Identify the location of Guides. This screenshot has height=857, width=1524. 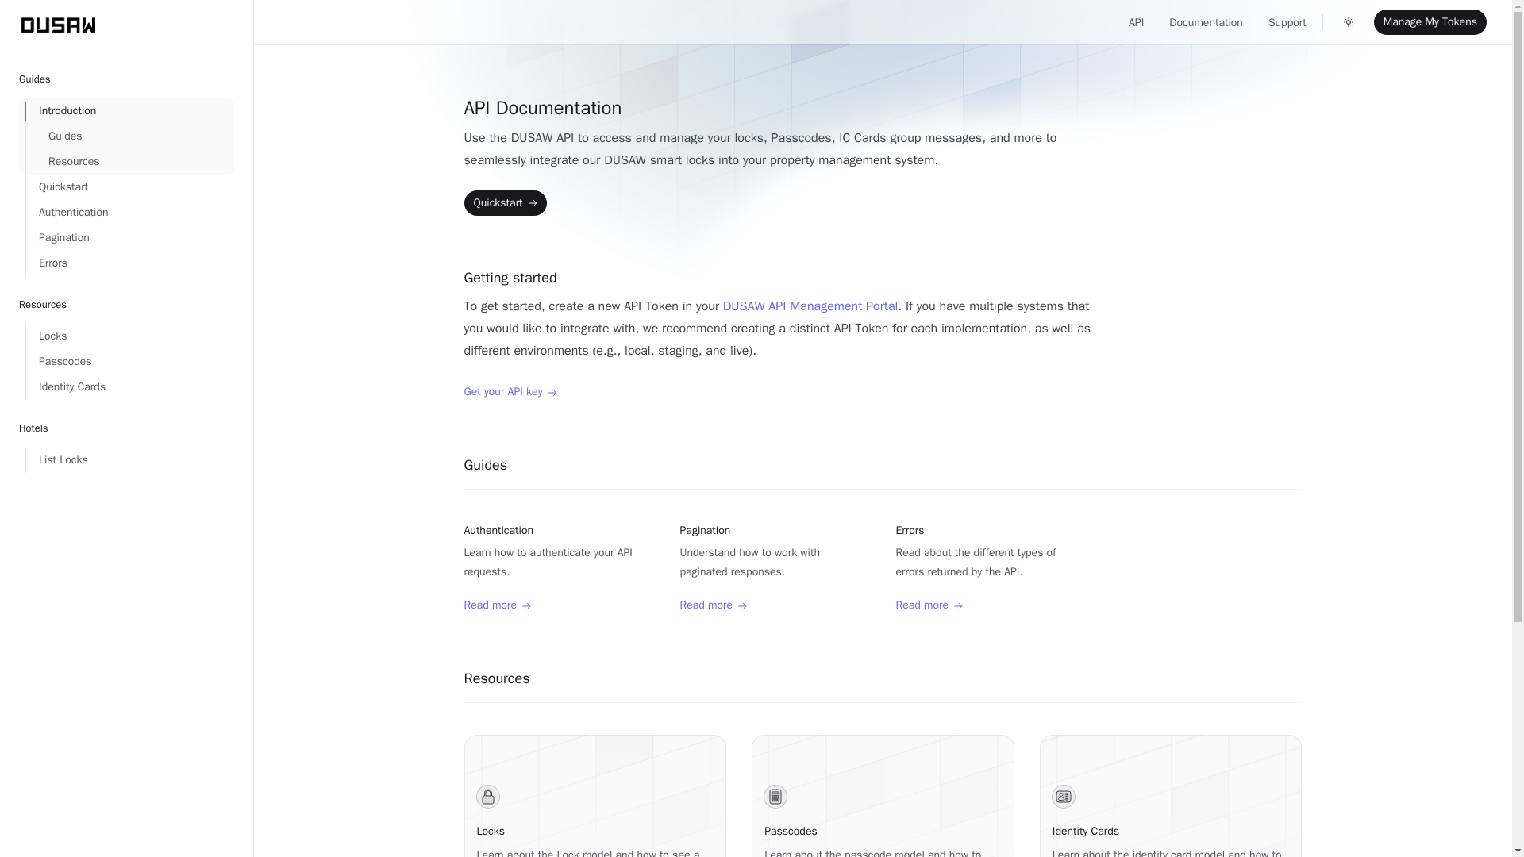
(882, 465).